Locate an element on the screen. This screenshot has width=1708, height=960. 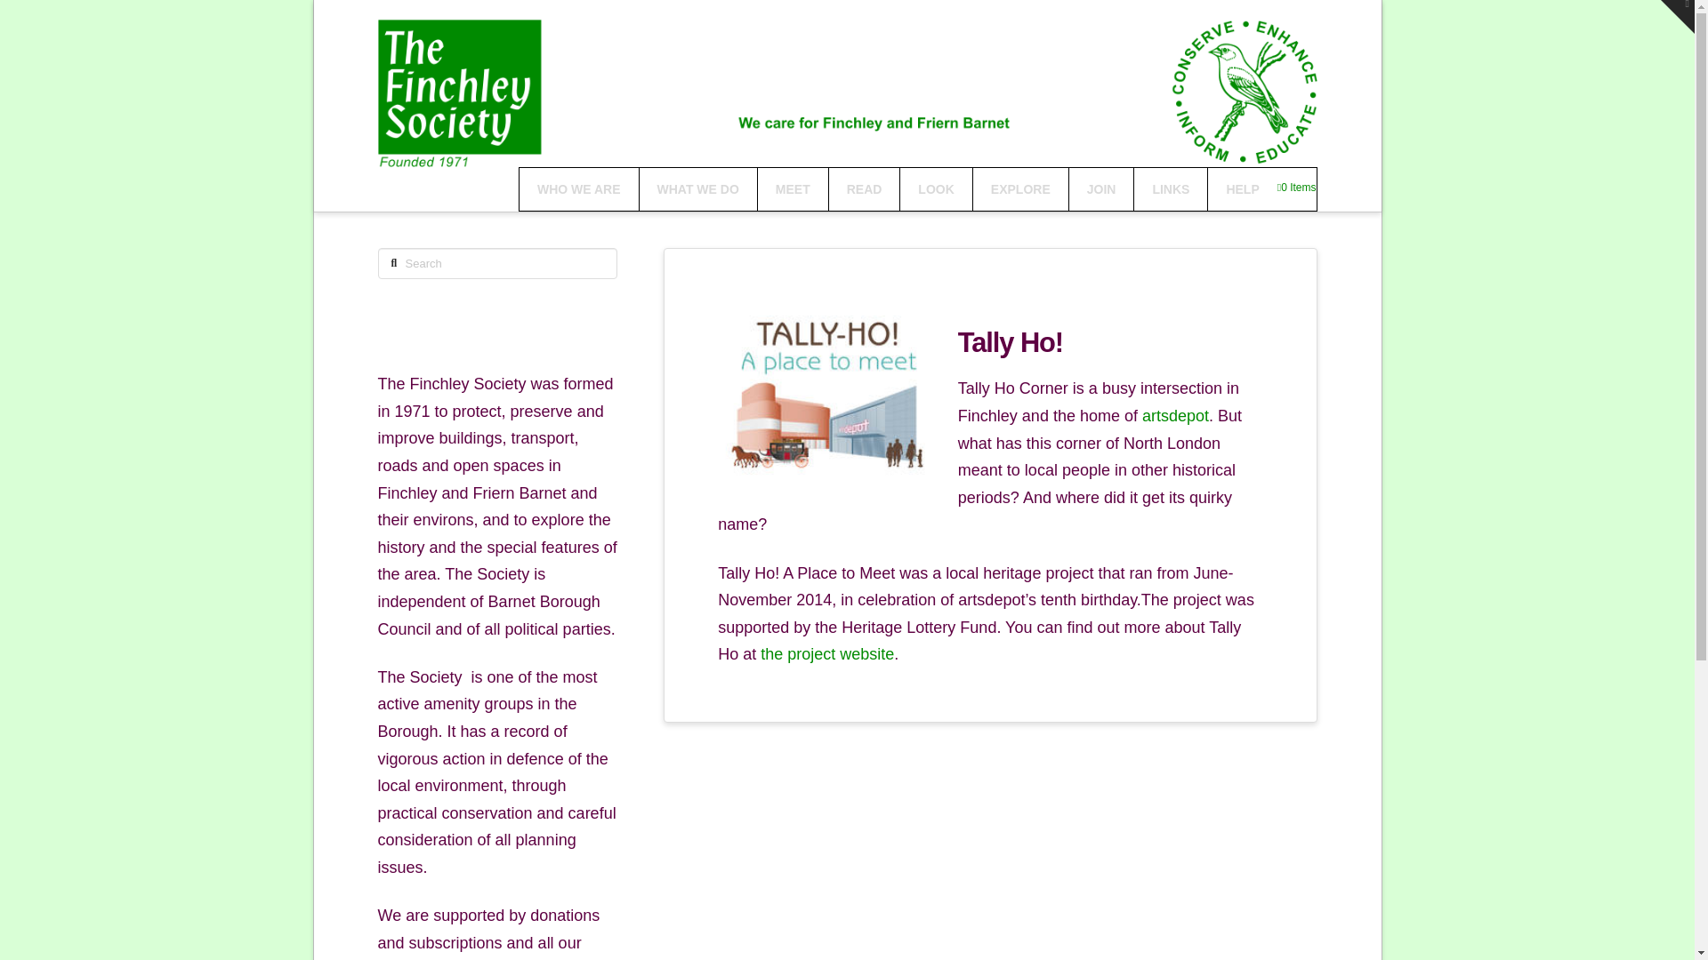
artsdepot is located at coordinates (1176, 416).